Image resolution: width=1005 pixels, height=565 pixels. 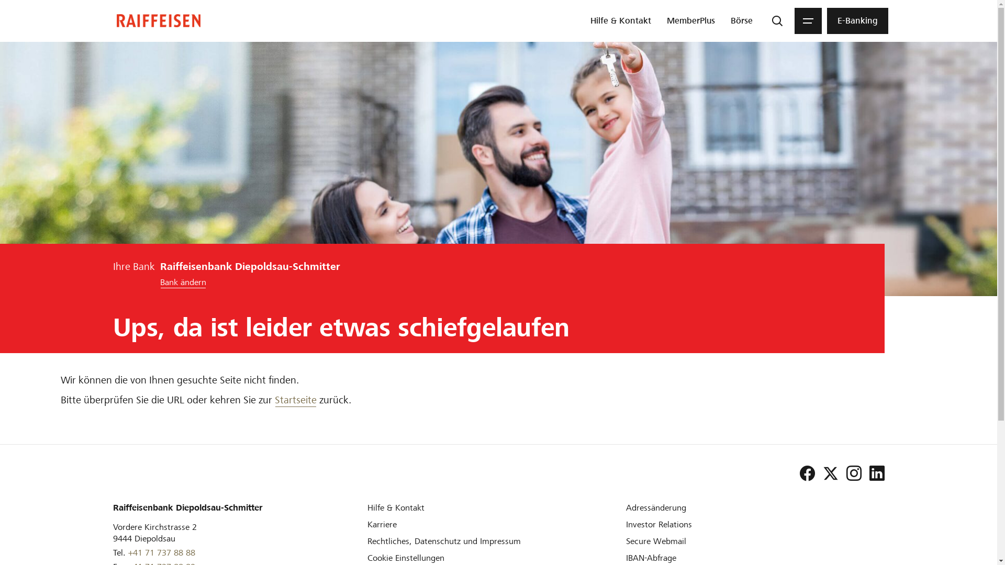 What do you see at coordinates (295, 400) in the screenshot?
I see `Startseite` at bounding box center [295, 400].